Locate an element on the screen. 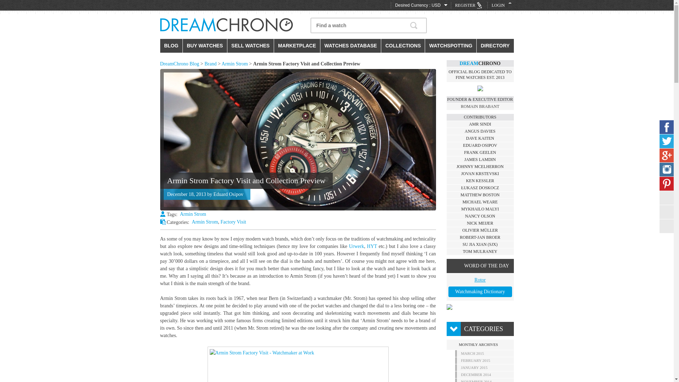  LOGIN is located at coordinates (502, 5).